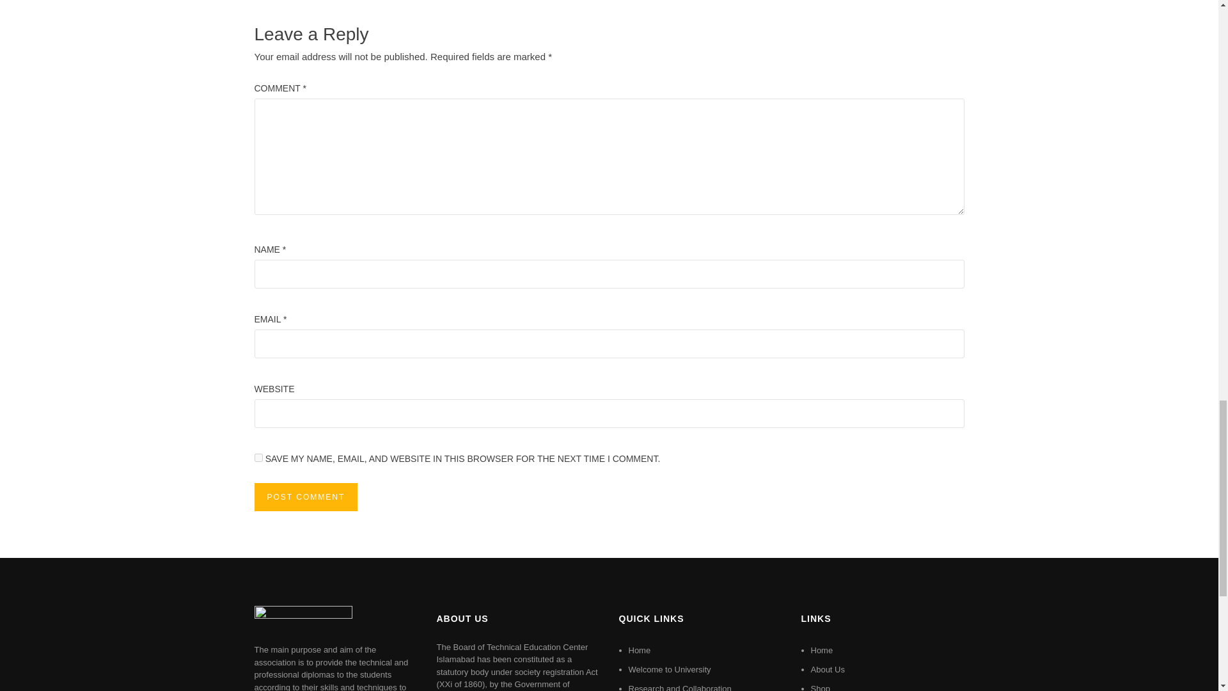 The width and height of the screenshot is (1228, 691). Describe the element at coordinates (639, 650) in the screenshot. I see `Home` at that location.